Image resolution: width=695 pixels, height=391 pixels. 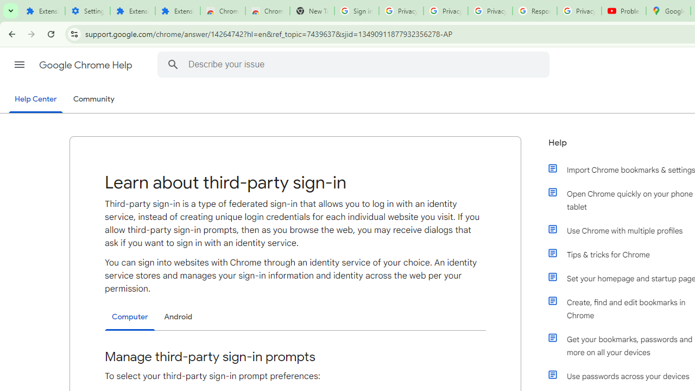 I want to click on Extensions, so click(x=42, y=11).